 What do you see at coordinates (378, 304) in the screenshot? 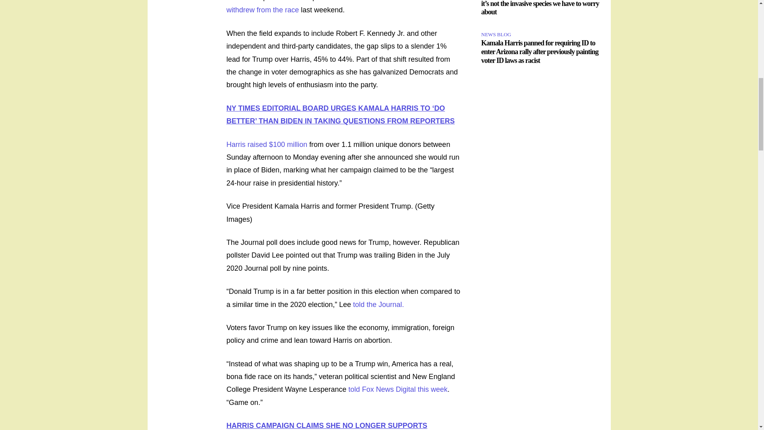
I see `told the Journal.` at bounding box center [378, 304].